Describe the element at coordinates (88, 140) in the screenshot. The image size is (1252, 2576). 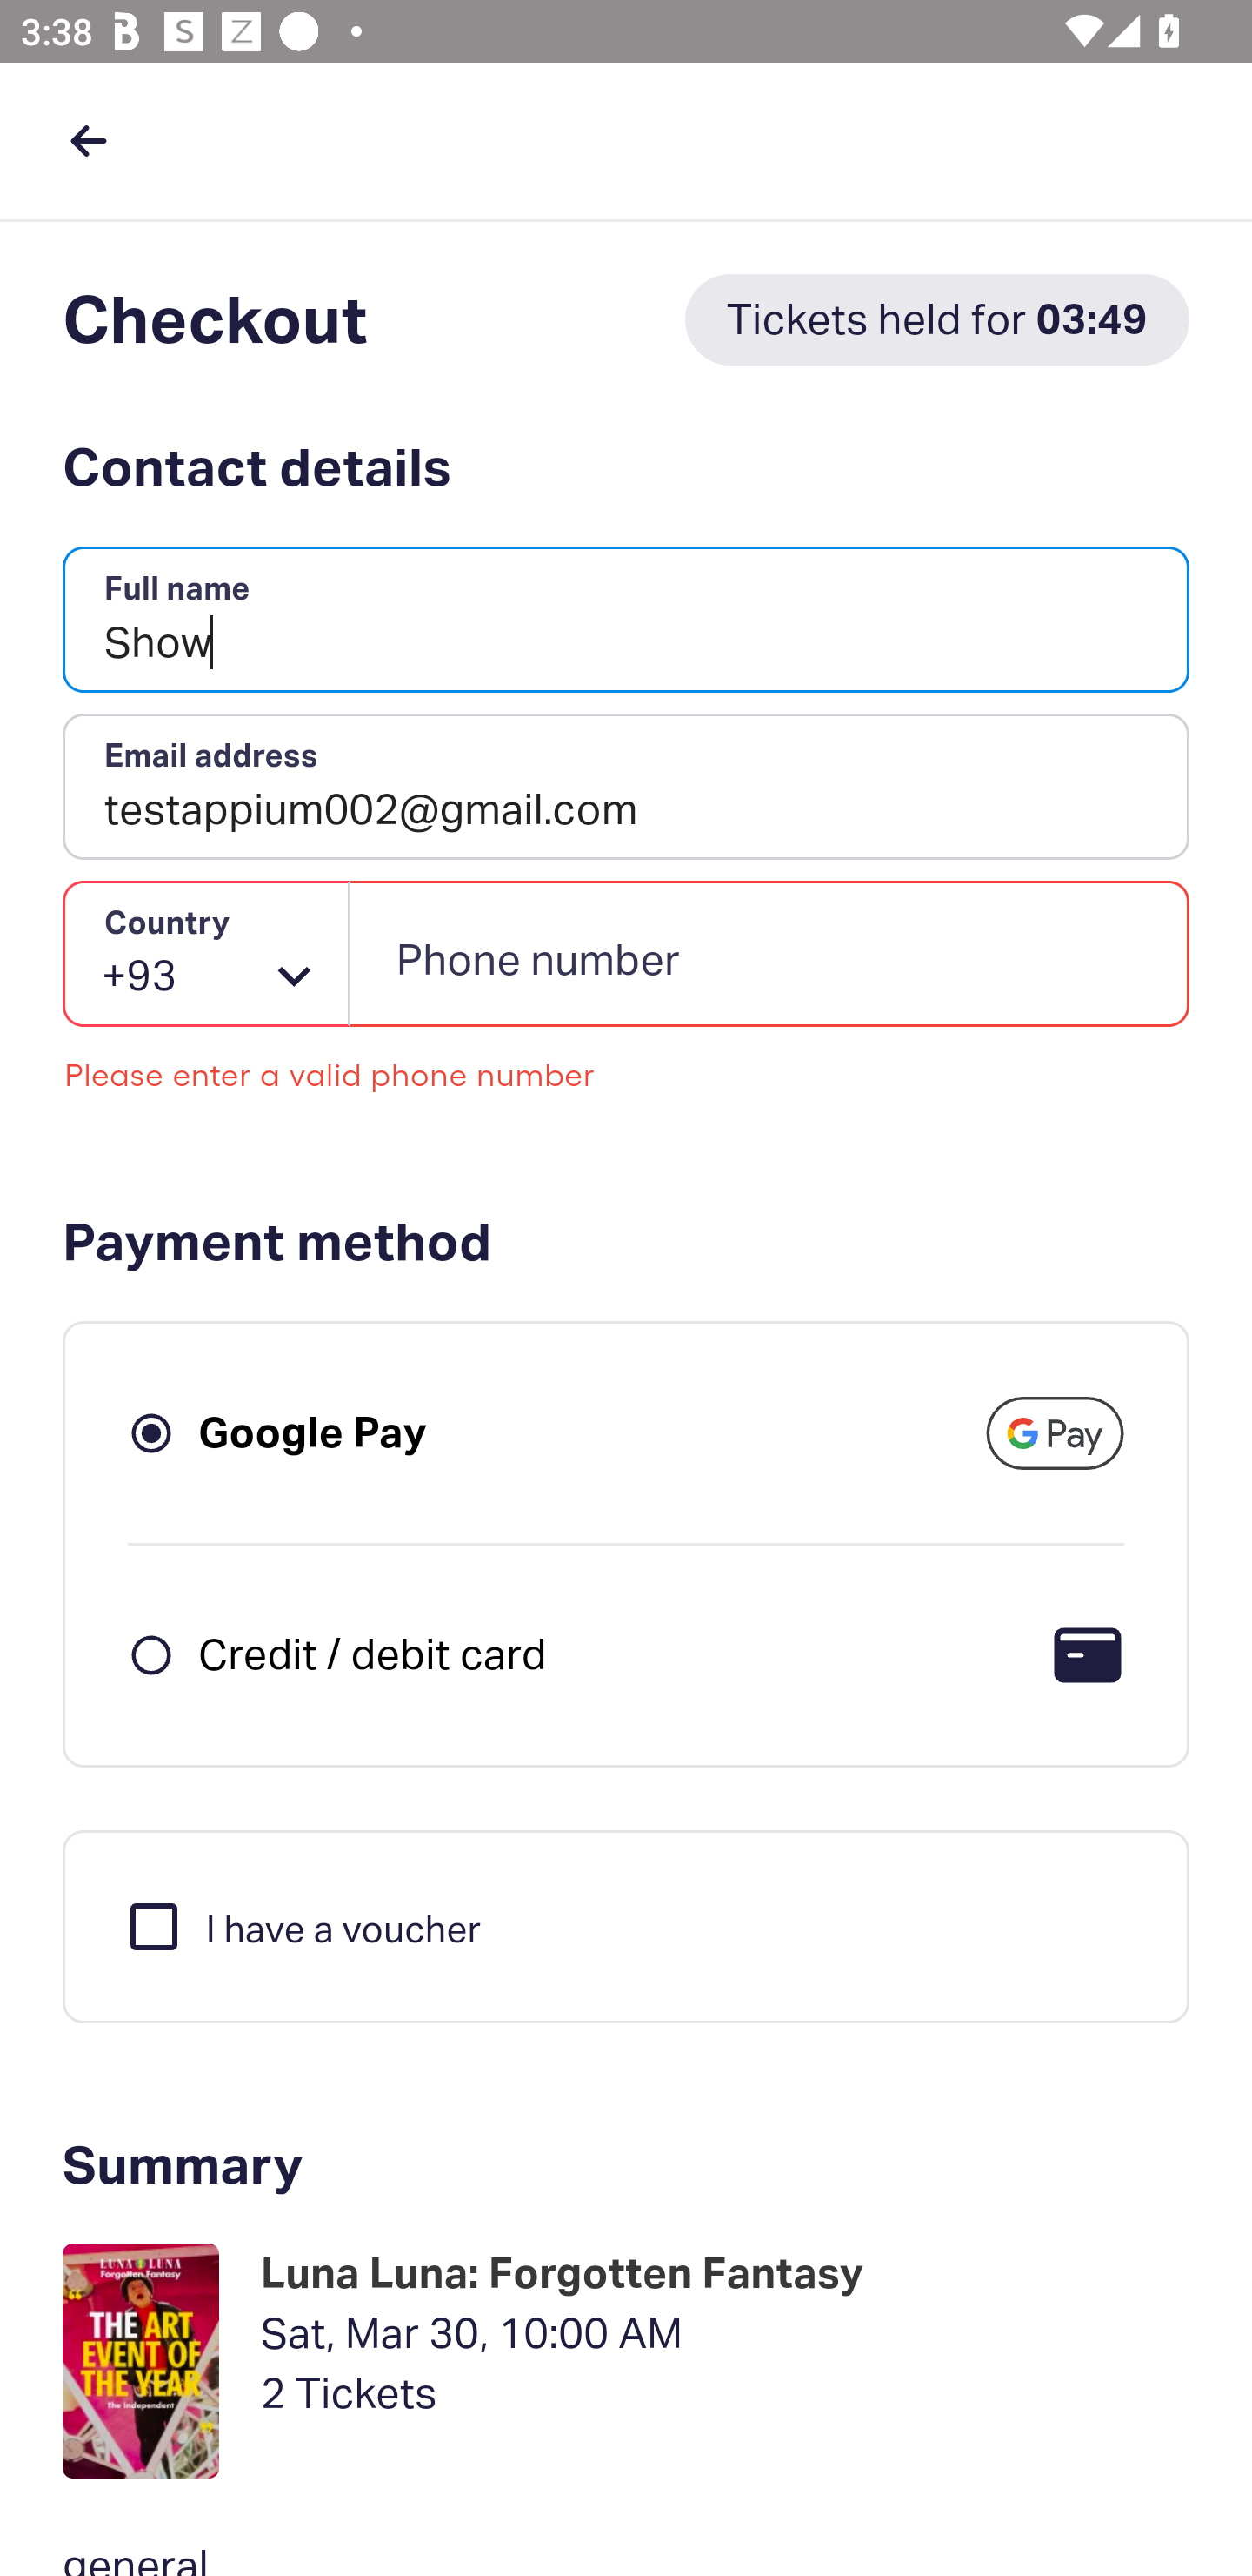
I see `back button` at that location.